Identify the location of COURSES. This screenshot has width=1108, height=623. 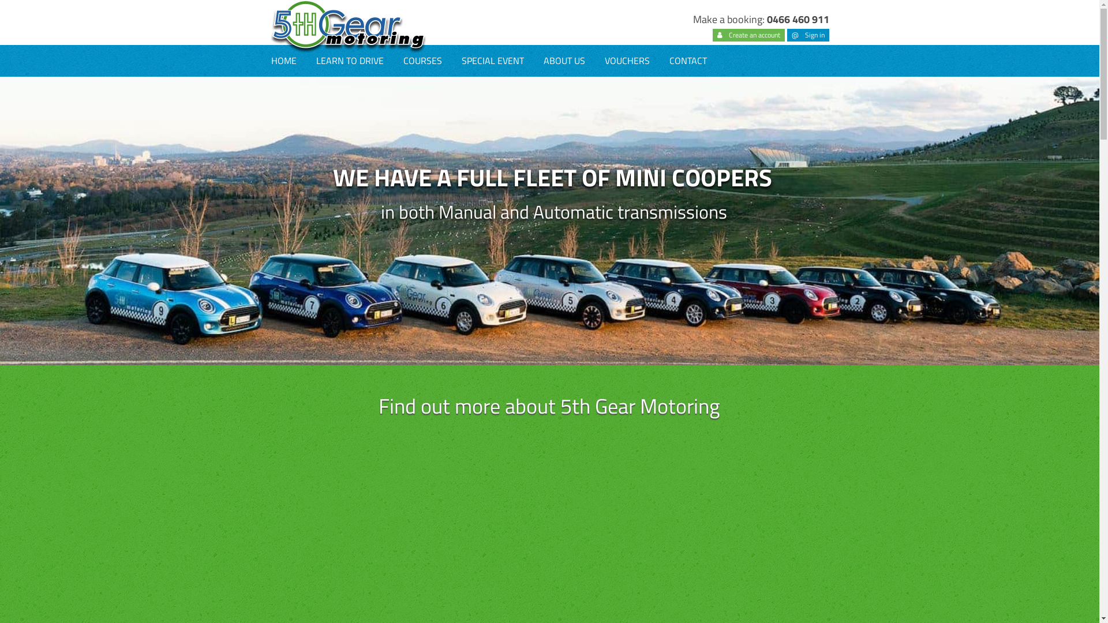
(422, 61).